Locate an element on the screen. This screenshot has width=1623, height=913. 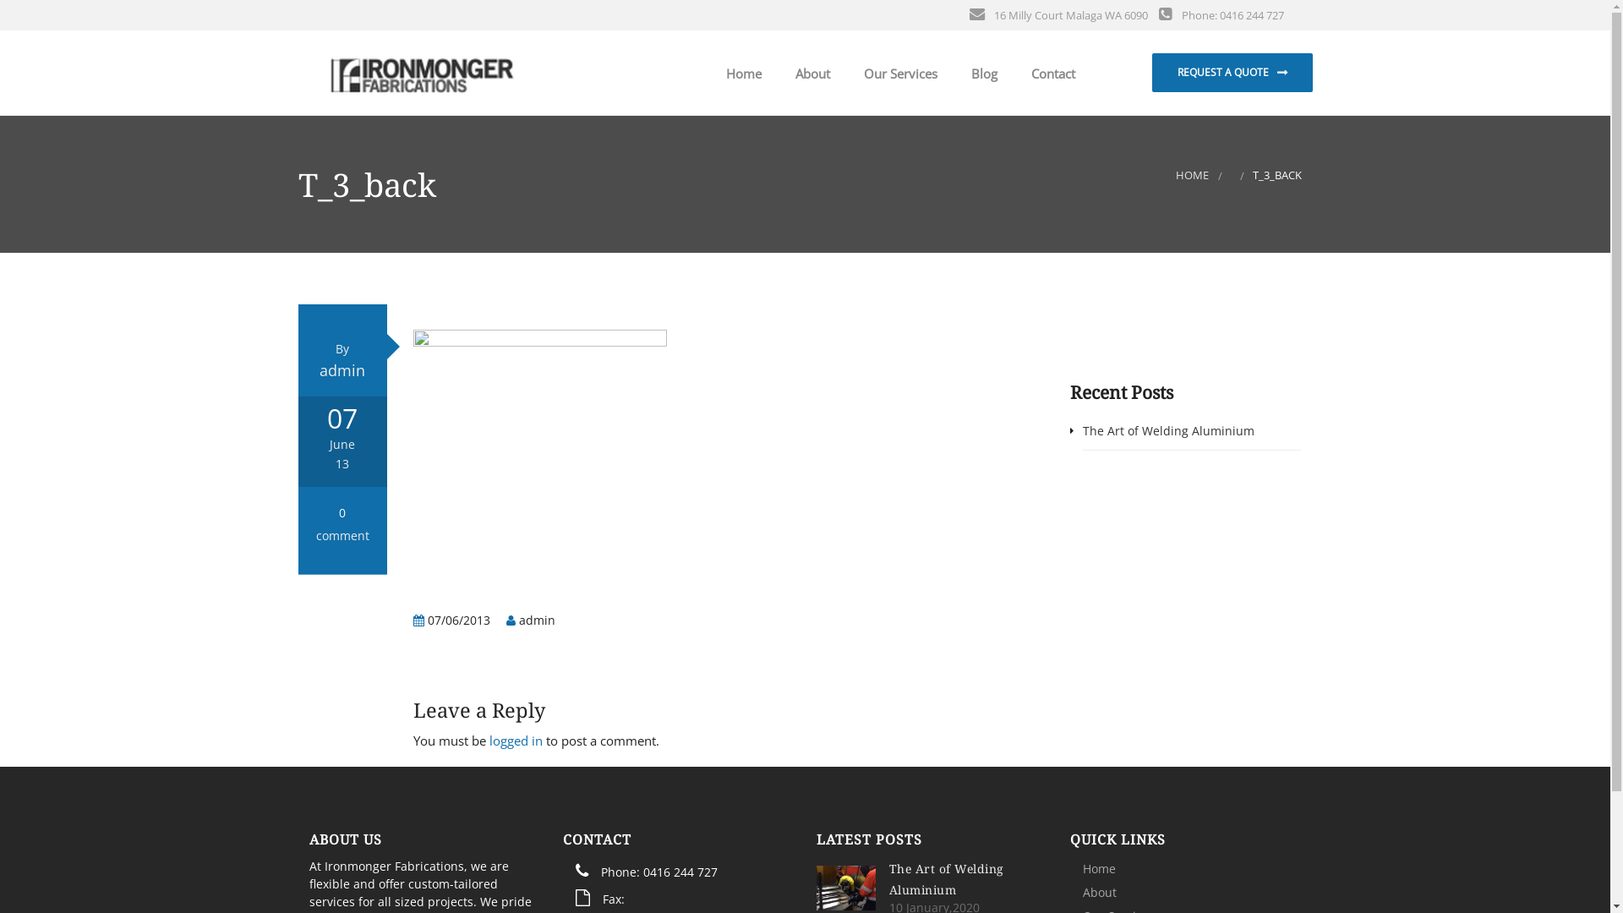
Welding is located at coordinates (904, 128).